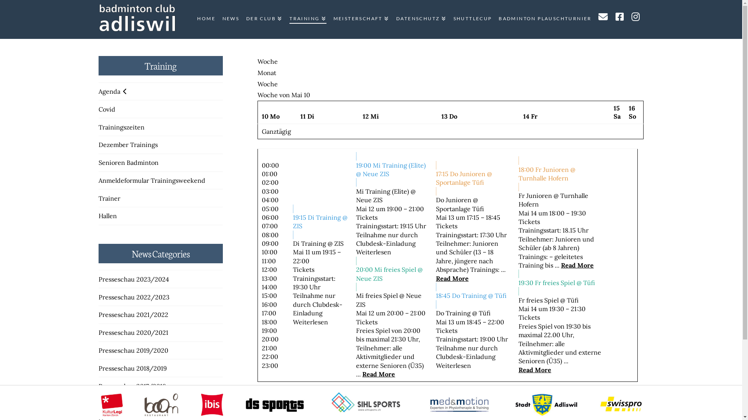 This screenshot has width=748, height=420. I want to click on Read More, so click(379, 374).